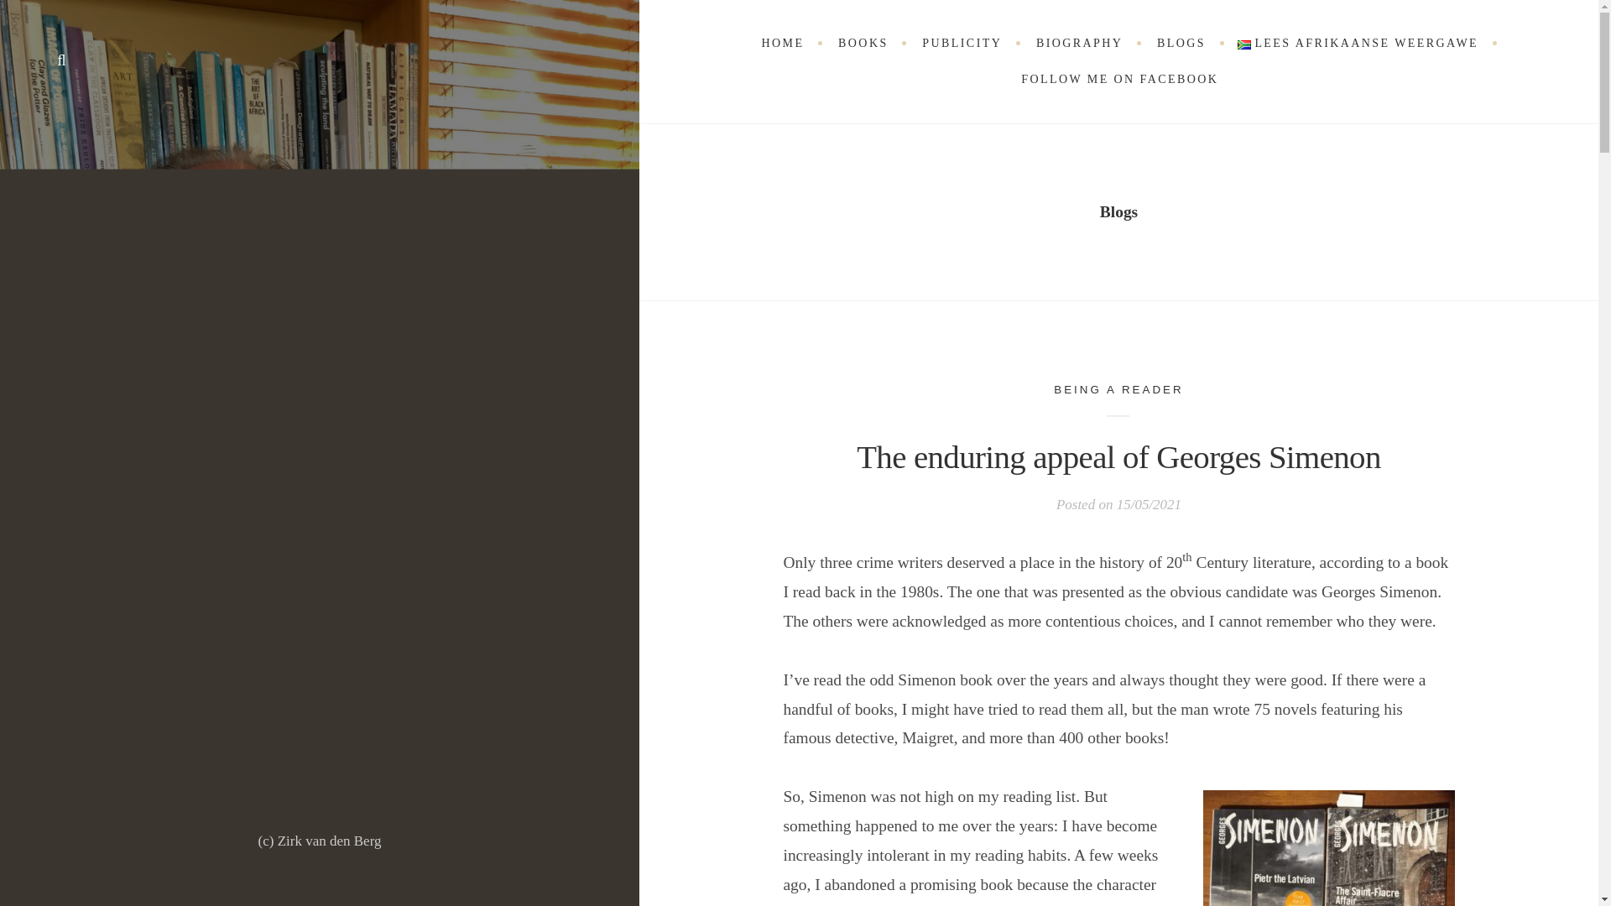 This screenshot has width=1611, height=906. I want to click on Lees Afrikaanse weergawe, so click(1243, 44).